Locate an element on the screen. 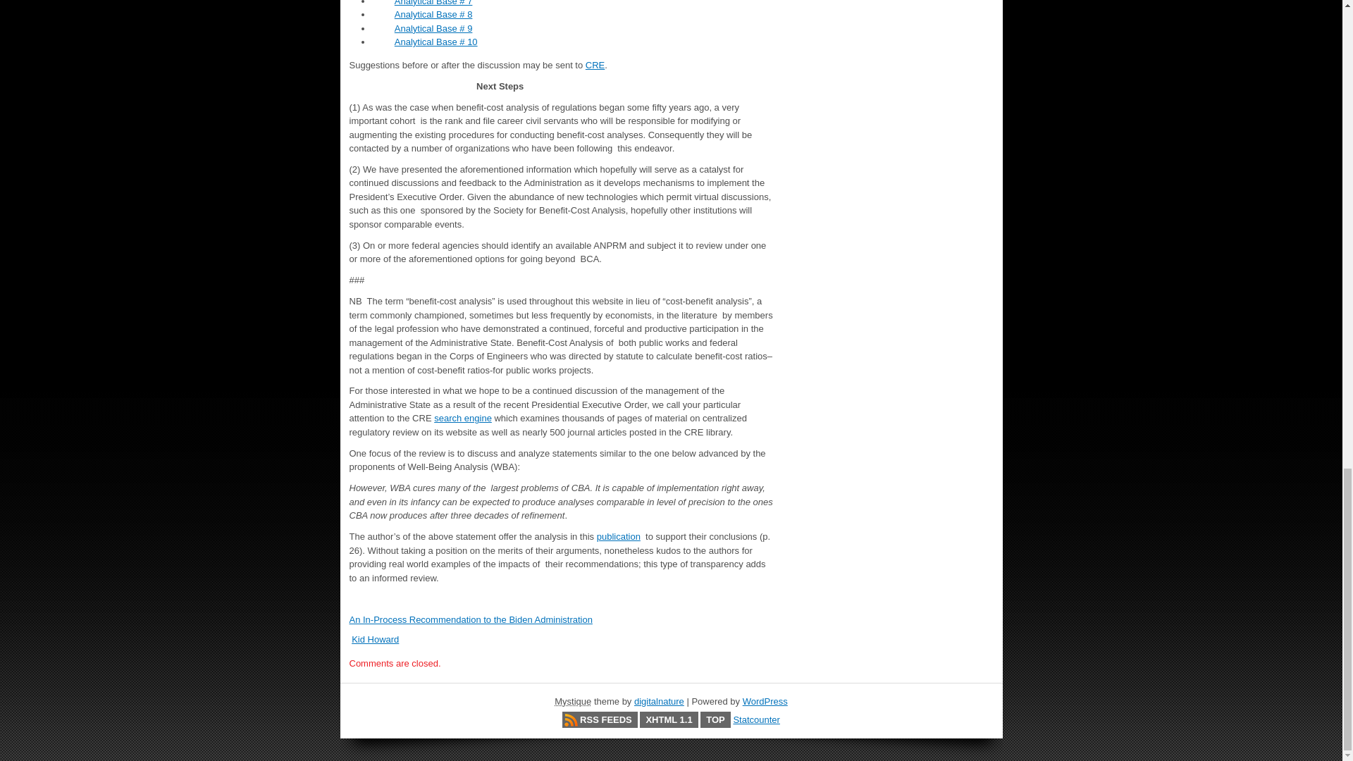 Image resolution: width=1353 pixels, height=761 pixels. RSS Feeds is located at coordinates (600, 719).